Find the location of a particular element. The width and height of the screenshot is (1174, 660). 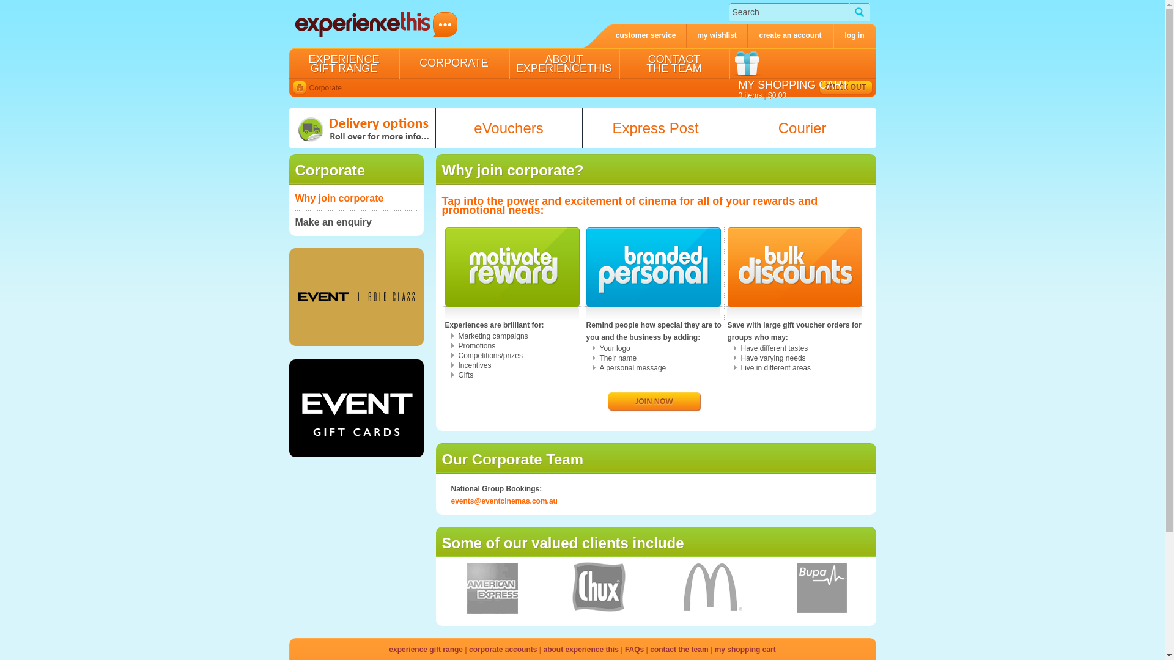

CORPORATE is located at coordinates (454, 63).